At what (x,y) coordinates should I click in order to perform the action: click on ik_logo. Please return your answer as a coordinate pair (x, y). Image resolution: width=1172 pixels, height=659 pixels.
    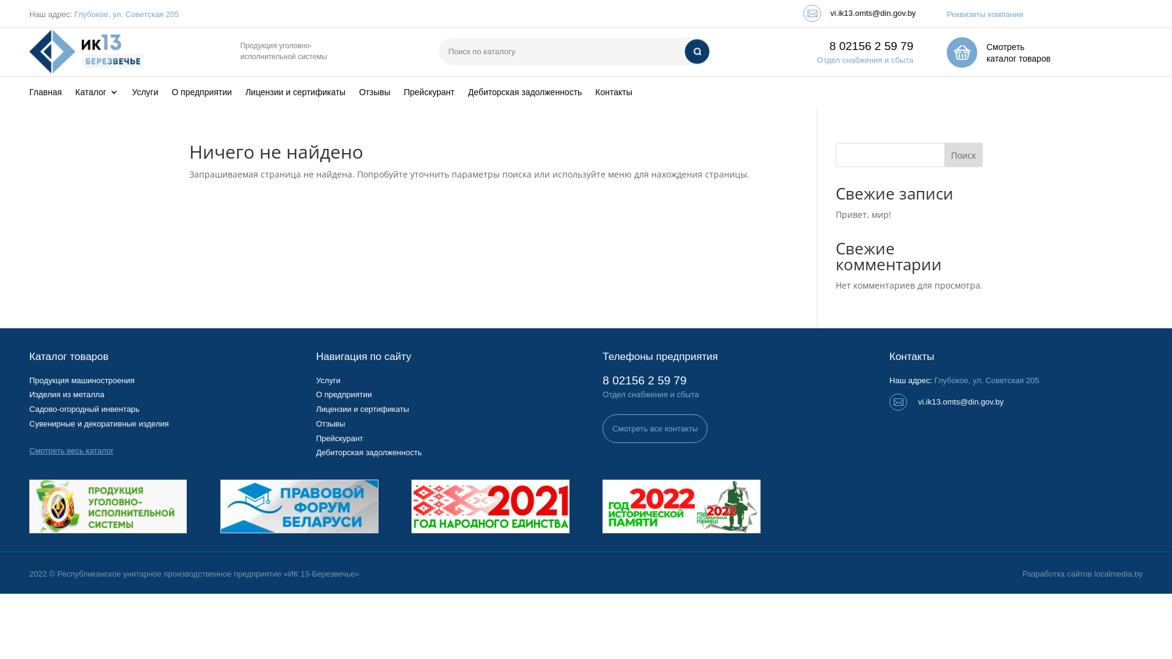
    Looking at the image, I should click on (87, 52).